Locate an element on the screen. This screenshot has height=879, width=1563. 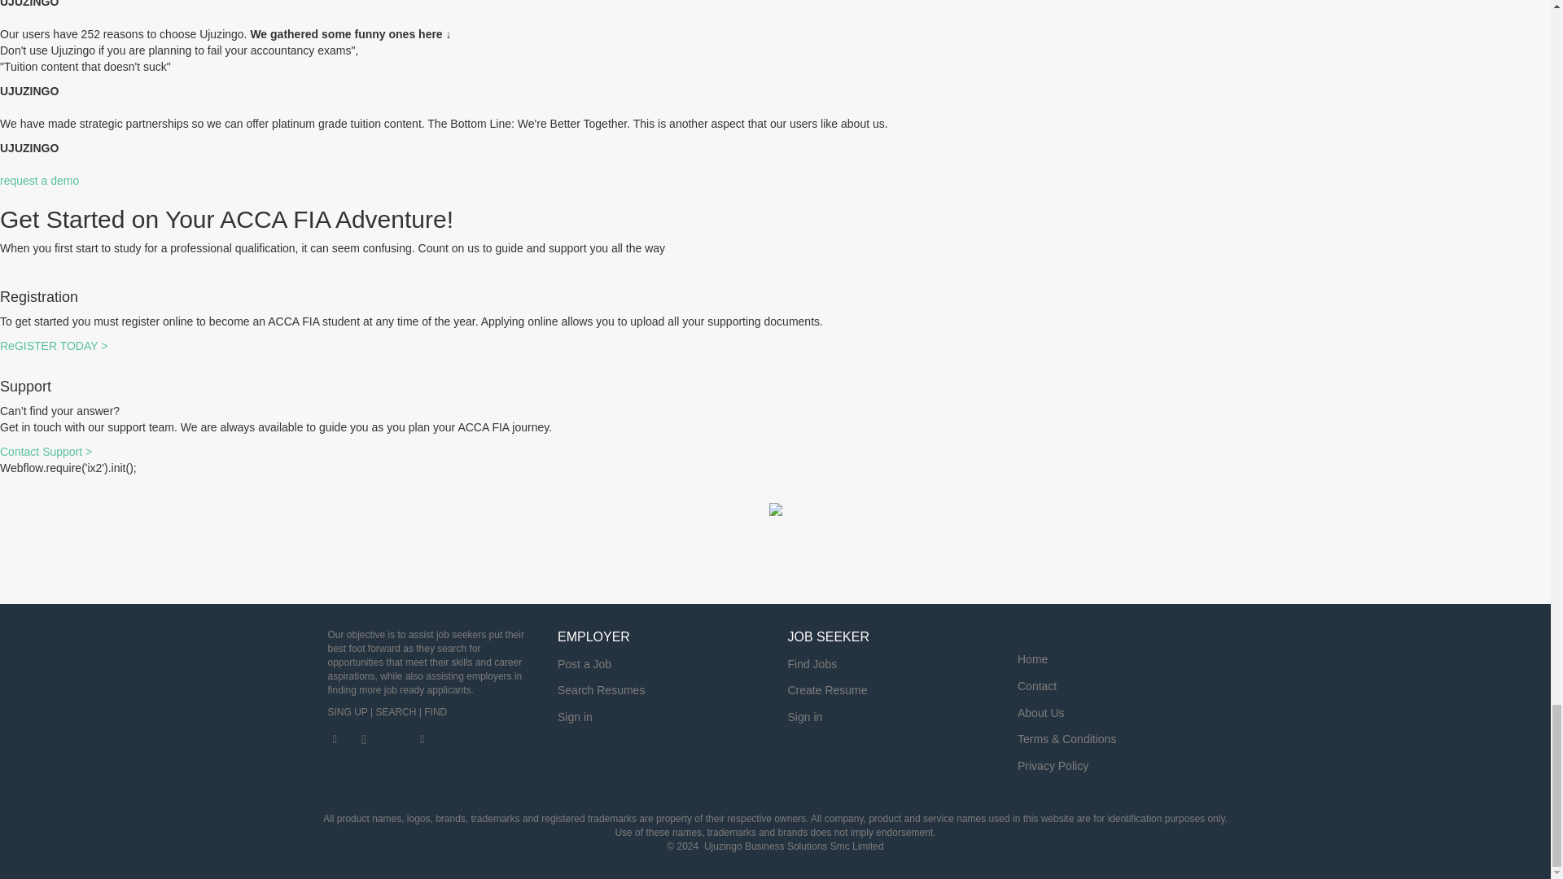
SING UP is located at coordinates (347, 712).